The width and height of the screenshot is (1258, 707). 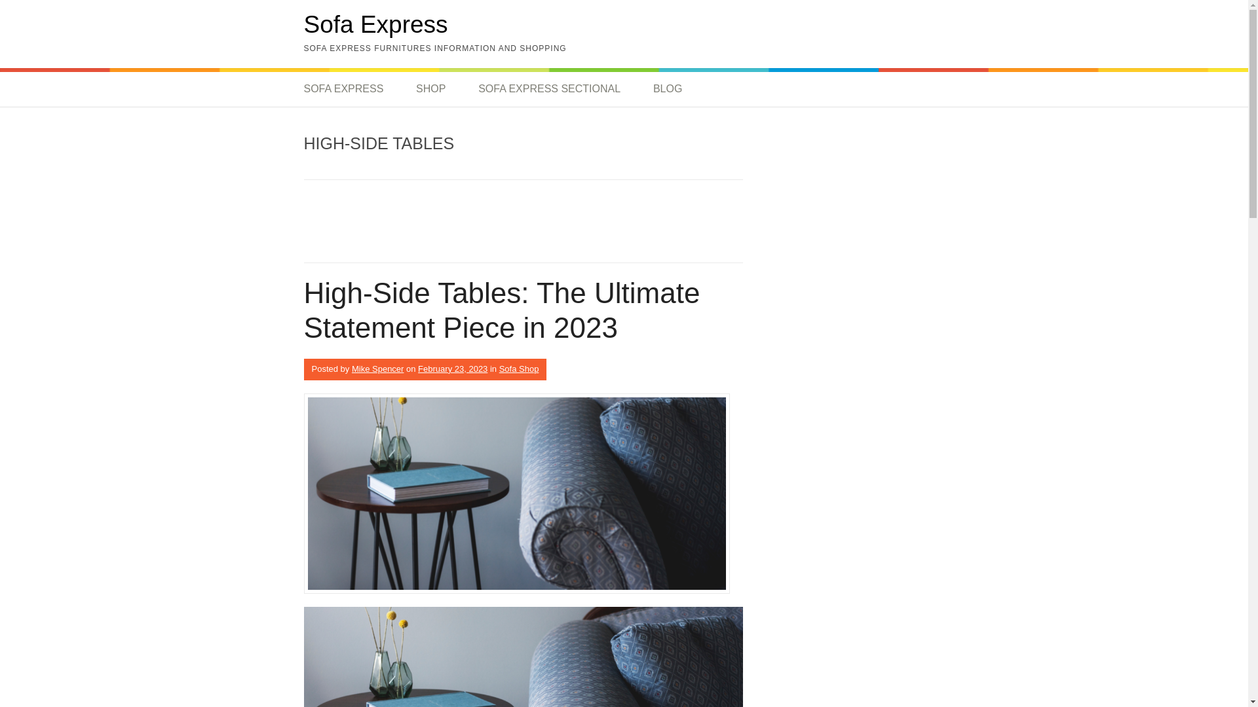 What do you see at coordinates (351, 89) in the screenshot?
I see `SOFA EXPRESS` at bounding box center [351, 89].